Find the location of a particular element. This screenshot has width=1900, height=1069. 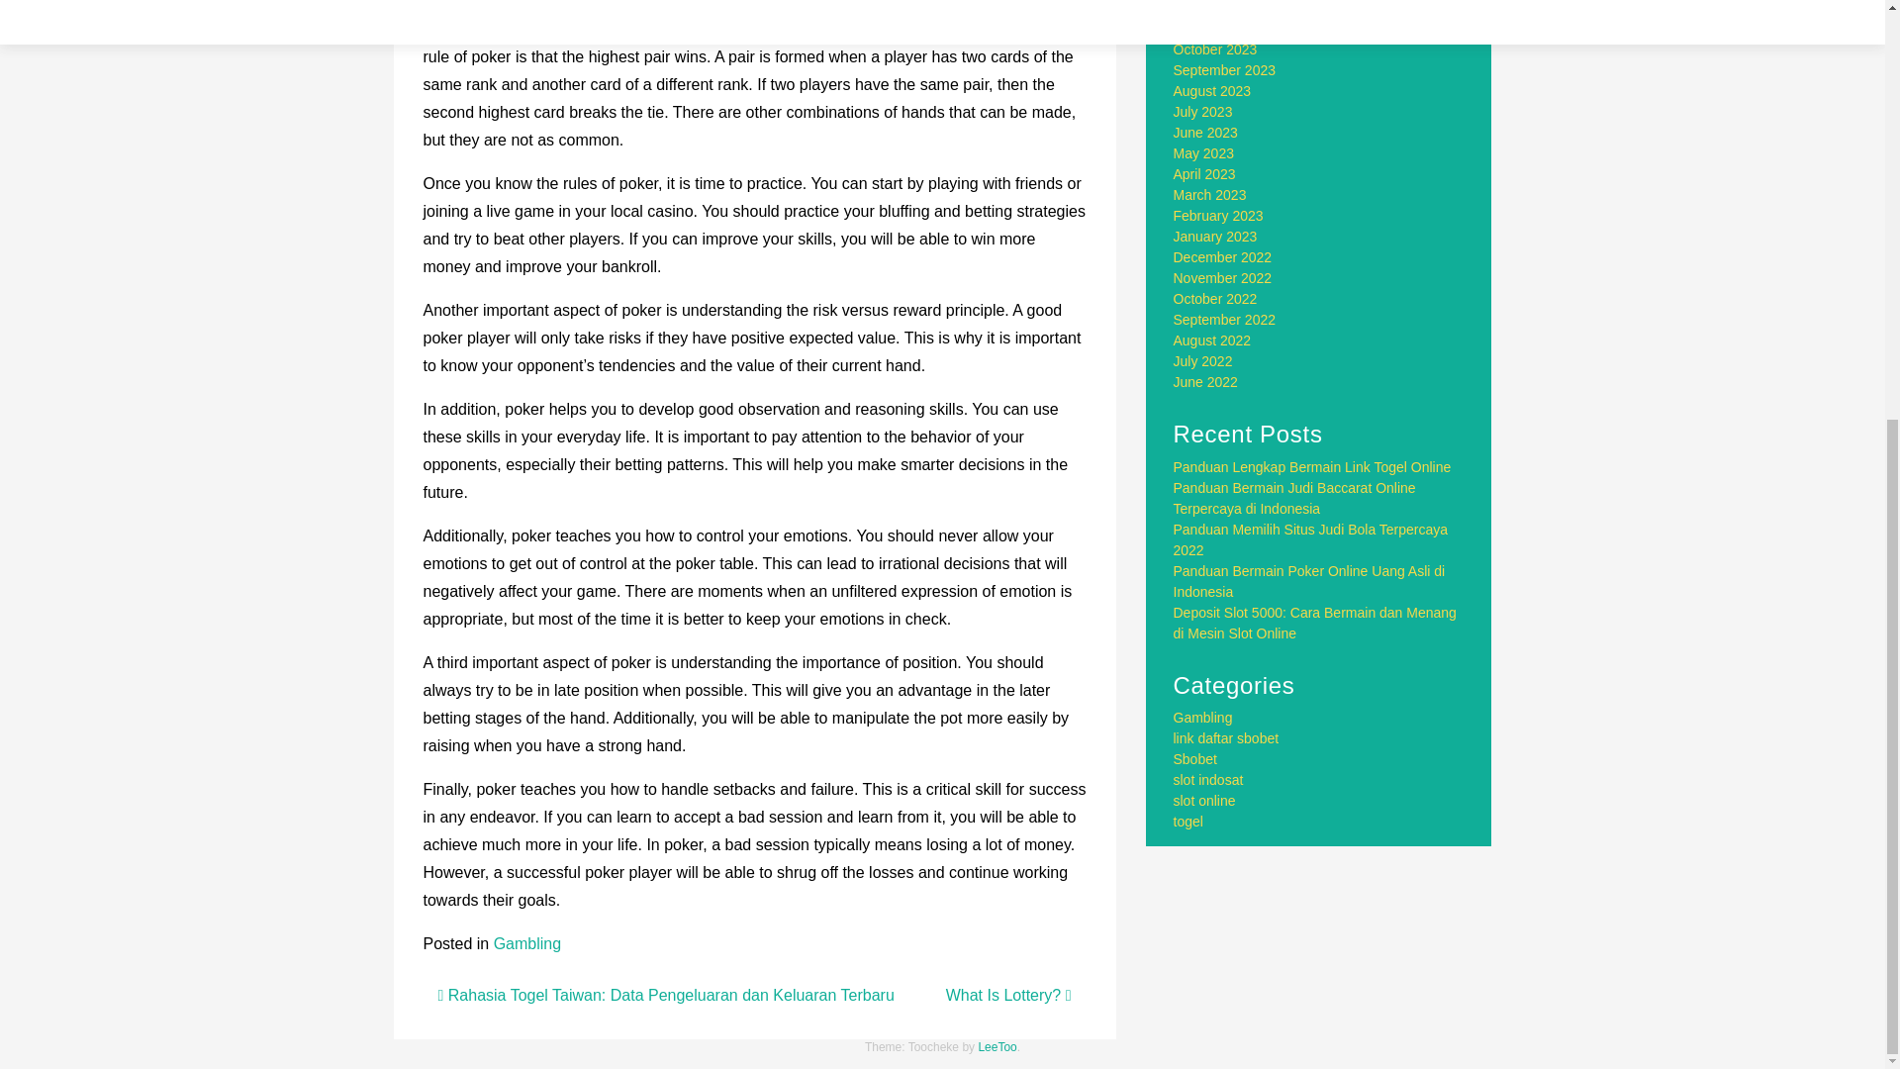

September 2023 is located at coordinates (1225, 69).